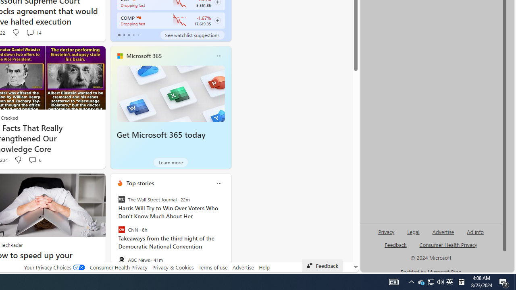 This screenshot has width=516, height=290. I want to click on Class: follow-button  m, so click(217, 21).